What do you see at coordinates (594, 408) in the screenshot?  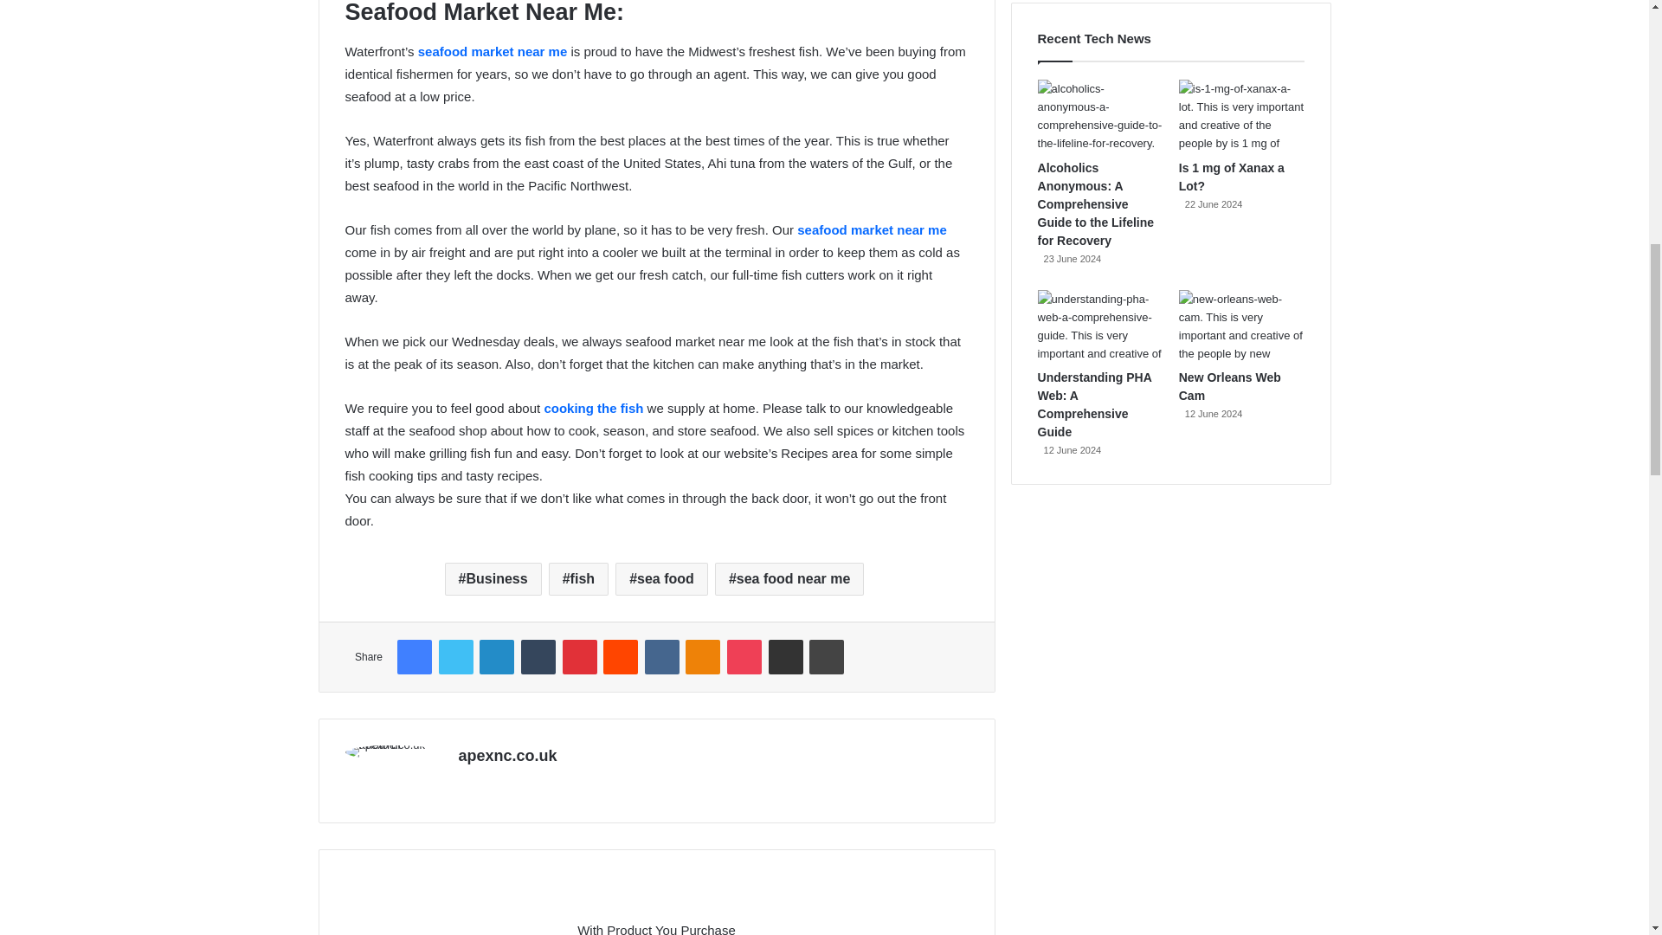 I see `cooking the fish` at bounding box center [594, 408].